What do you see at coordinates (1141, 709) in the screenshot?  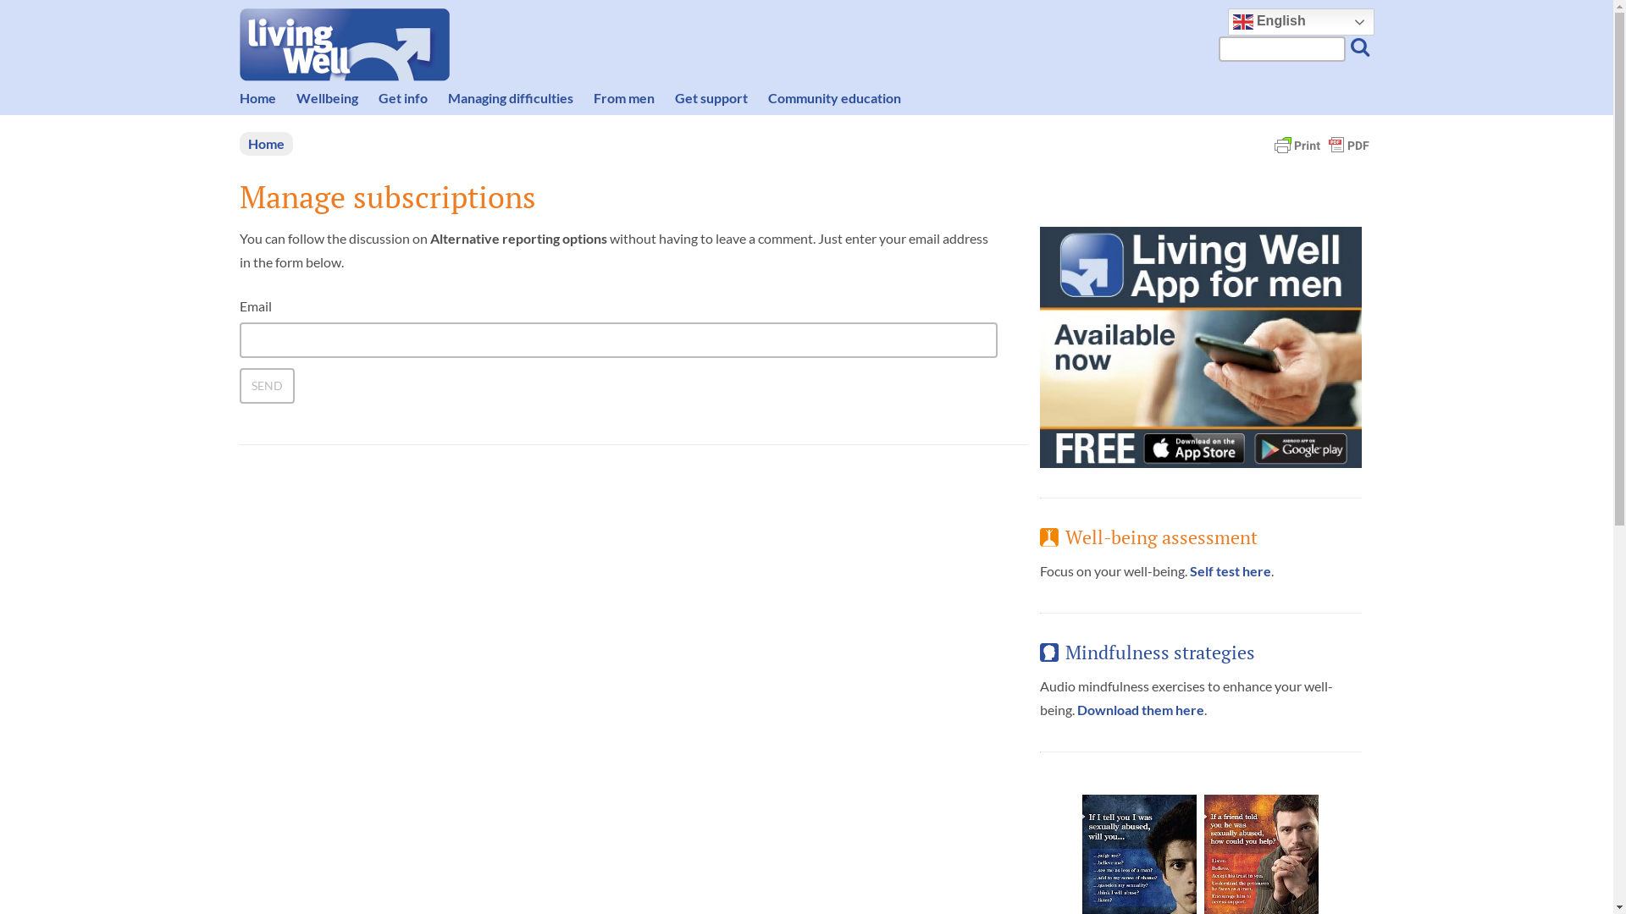 I see `Download them here` at bounding box center [1141, 709].